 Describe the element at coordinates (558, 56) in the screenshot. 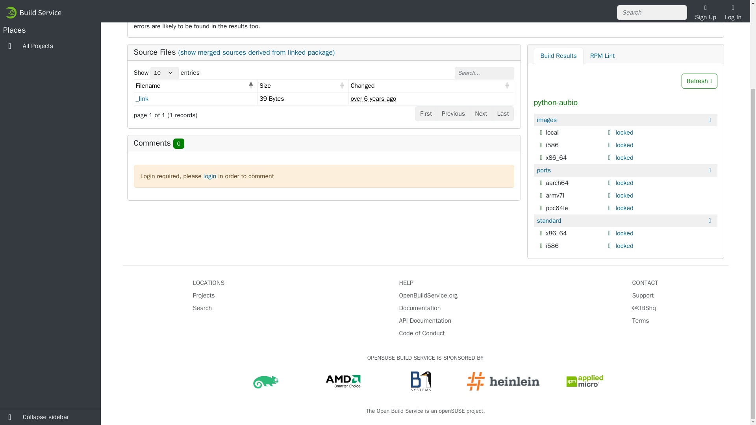

I see `Build Results` at that location.